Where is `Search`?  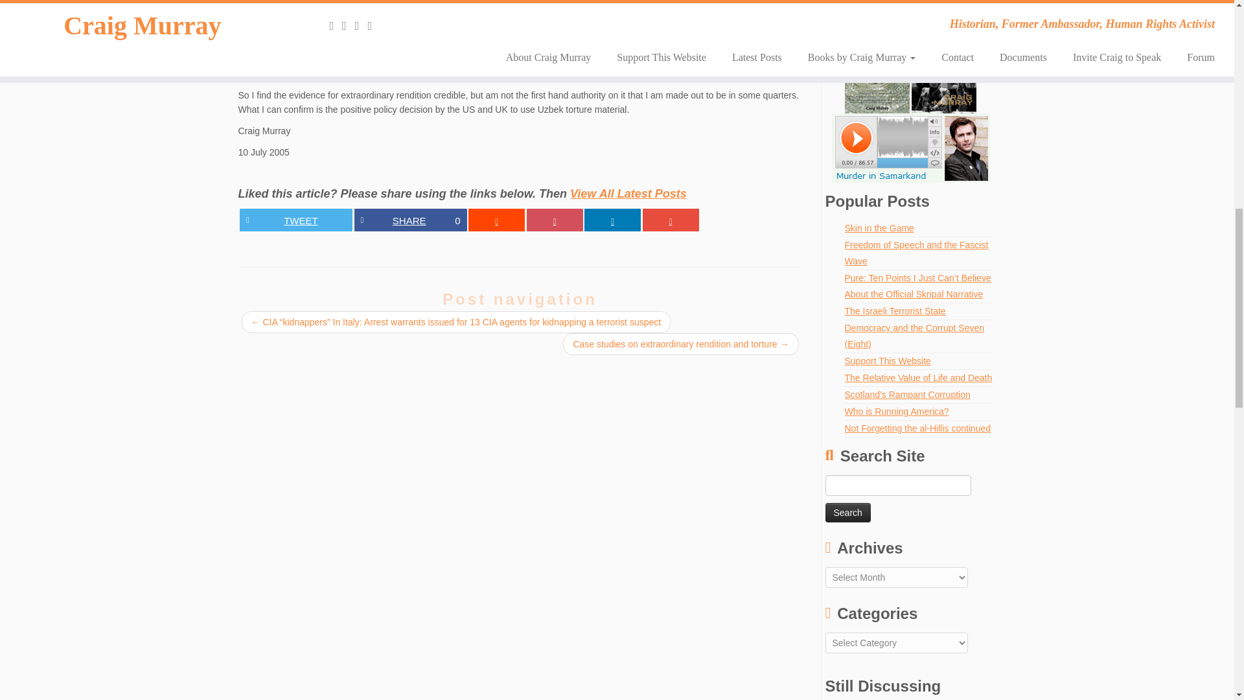
Search is located at coordinates (628, 193).